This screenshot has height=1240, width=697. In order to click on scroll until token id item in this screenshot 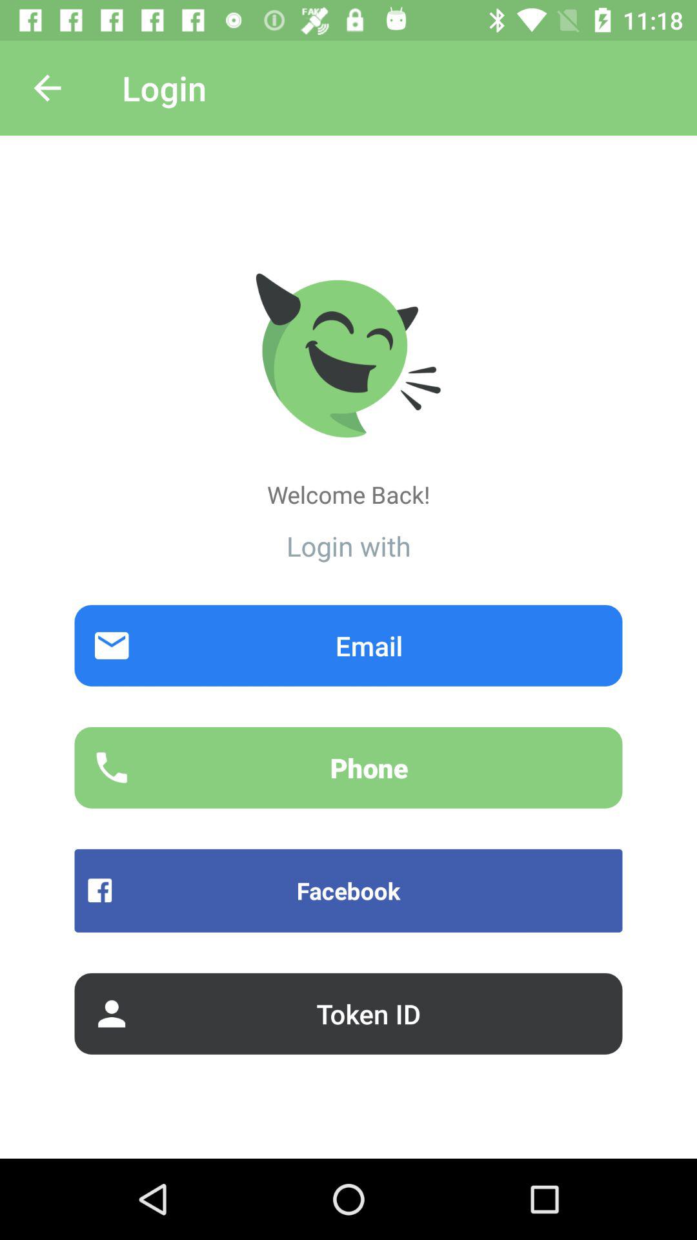, I will do `click(348, 1013)`.